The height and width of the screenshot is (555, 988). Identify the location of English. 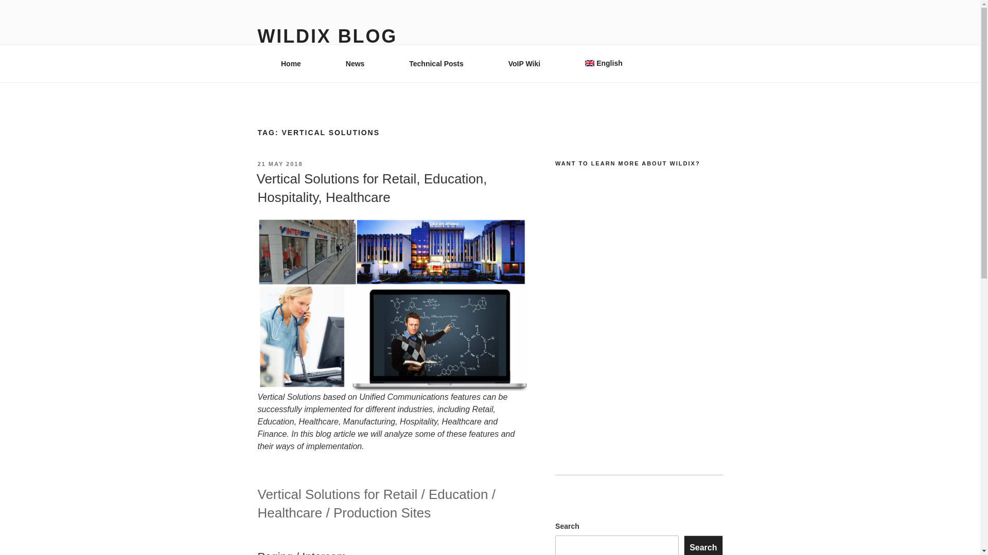
(603, 63).